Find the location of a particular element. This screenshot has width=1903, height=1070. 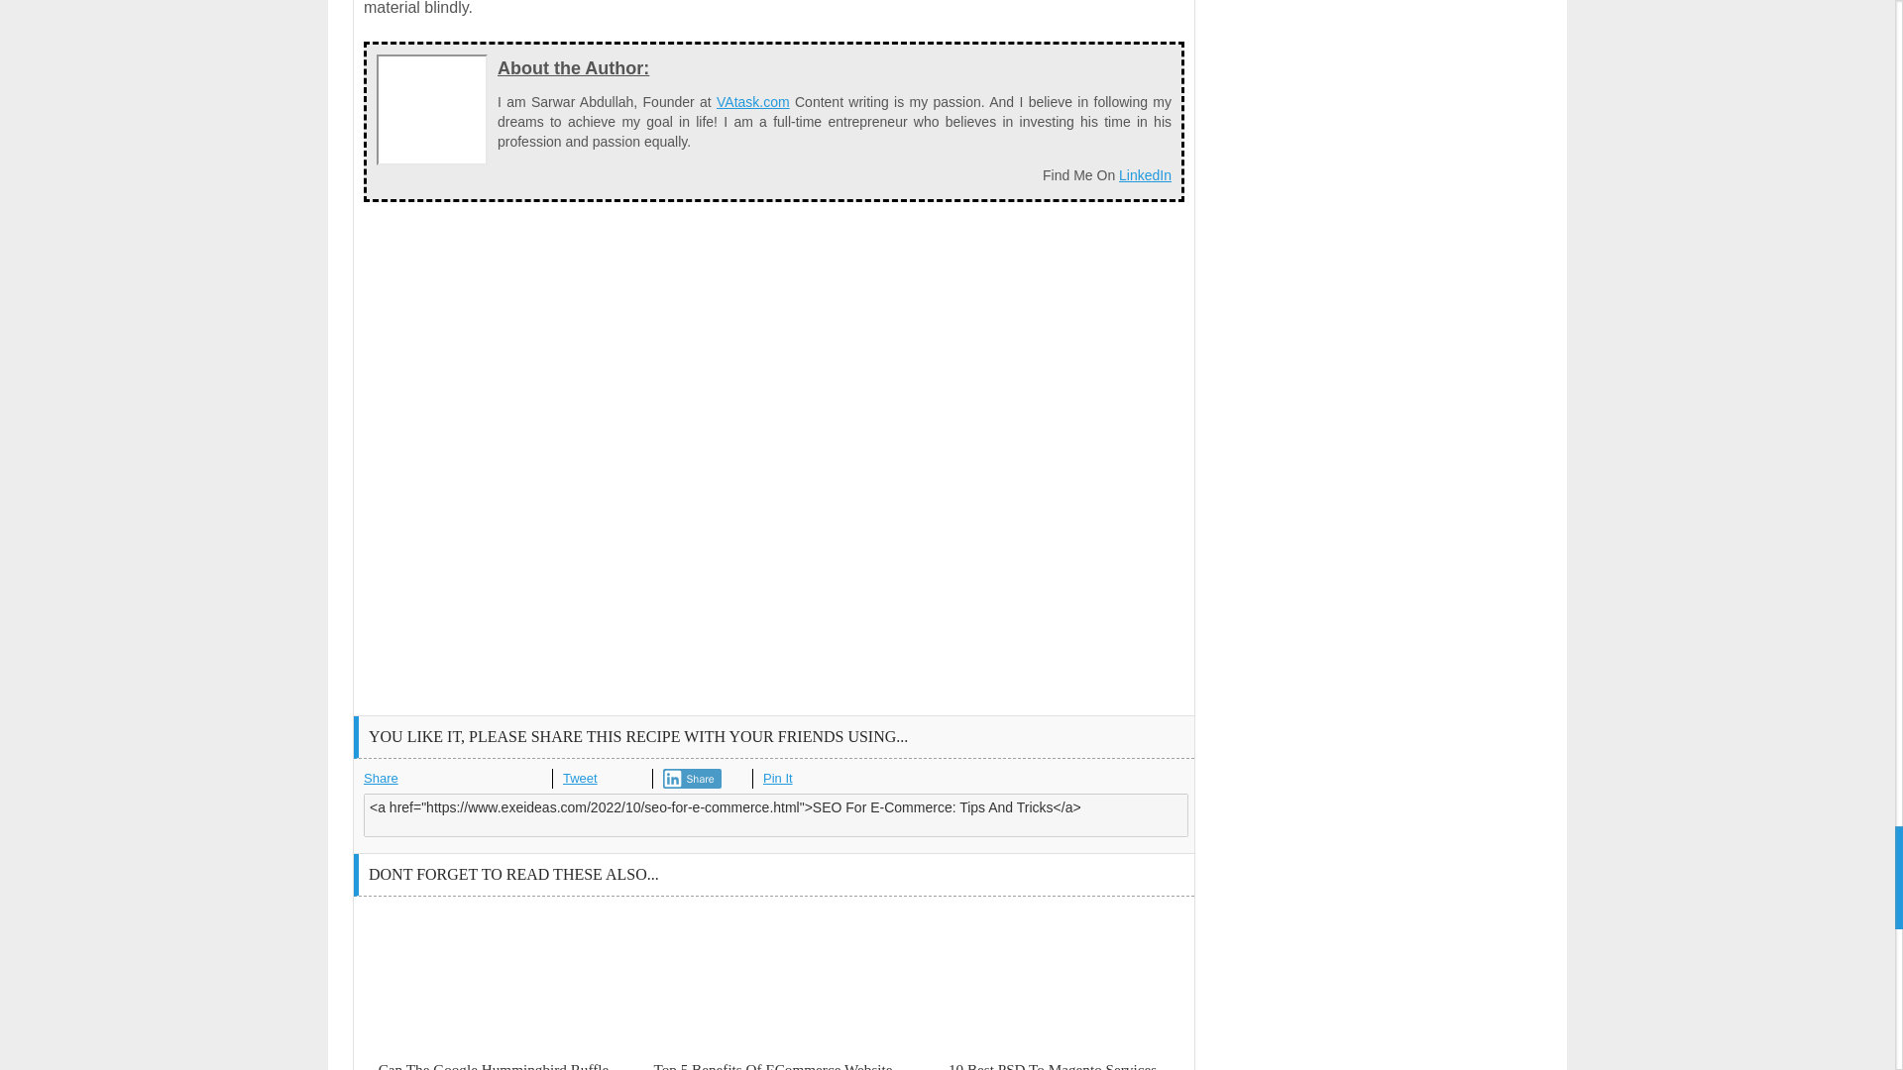

Connect Me On LinkedIn is located at coordinates (1145, 174).